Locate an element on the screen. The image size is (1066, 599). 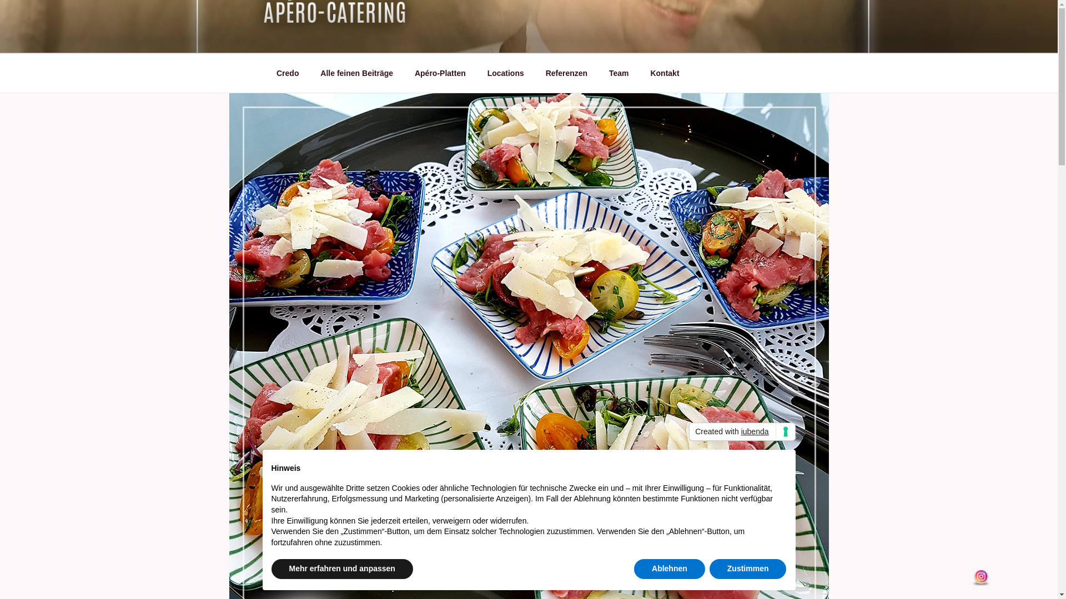
Ablehnen is located at coordinates (670, 569).